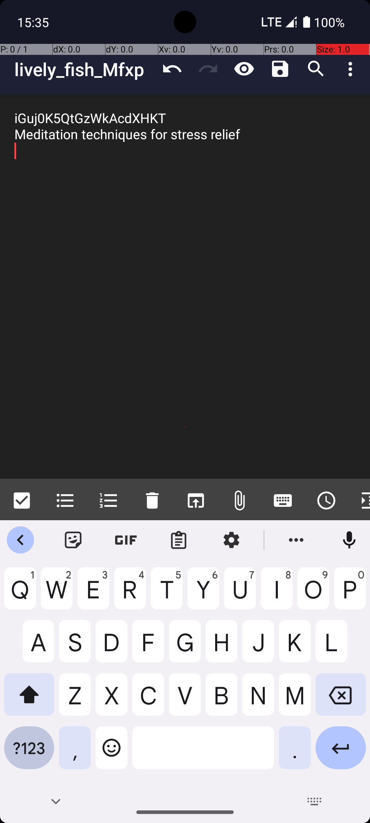 The image size is (370, 823). Describe the element at coordinates (84, 69) in the screenshot. I see `lively_fish_Mfxp` at that location.